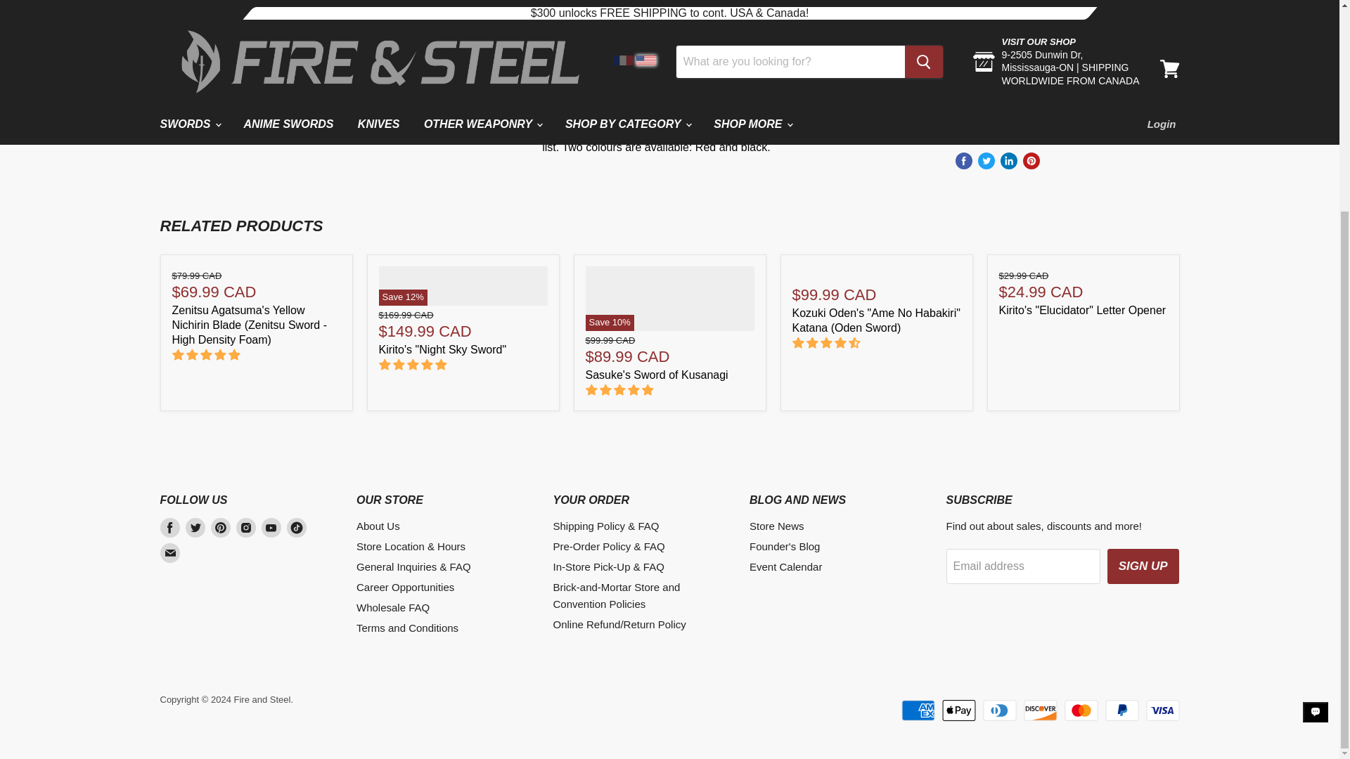 This screenshot has height=759, width=1350. I want to click on Twitter, so click(195, 527).